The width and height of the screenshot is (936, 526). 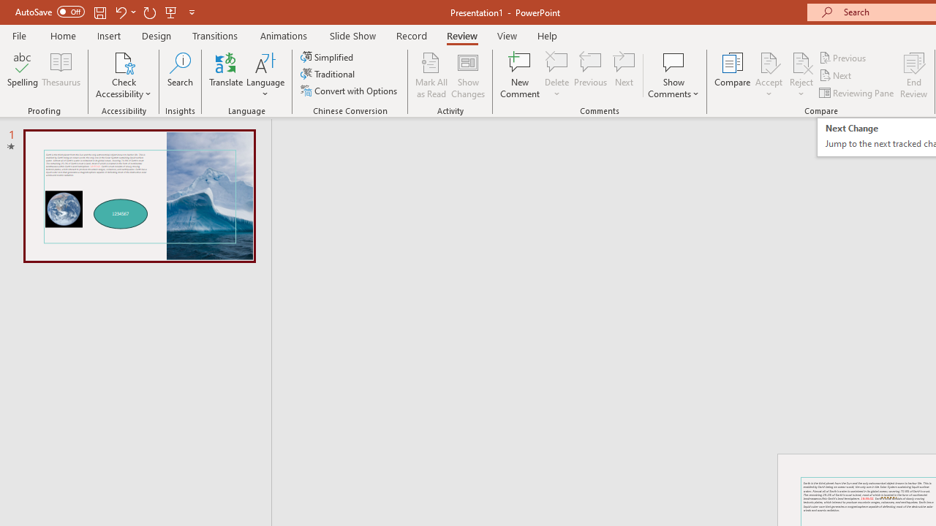 What do you see at coordinates (521, 75) in the screenshot?
I see `New Comment` at bounding box center [521, 75].